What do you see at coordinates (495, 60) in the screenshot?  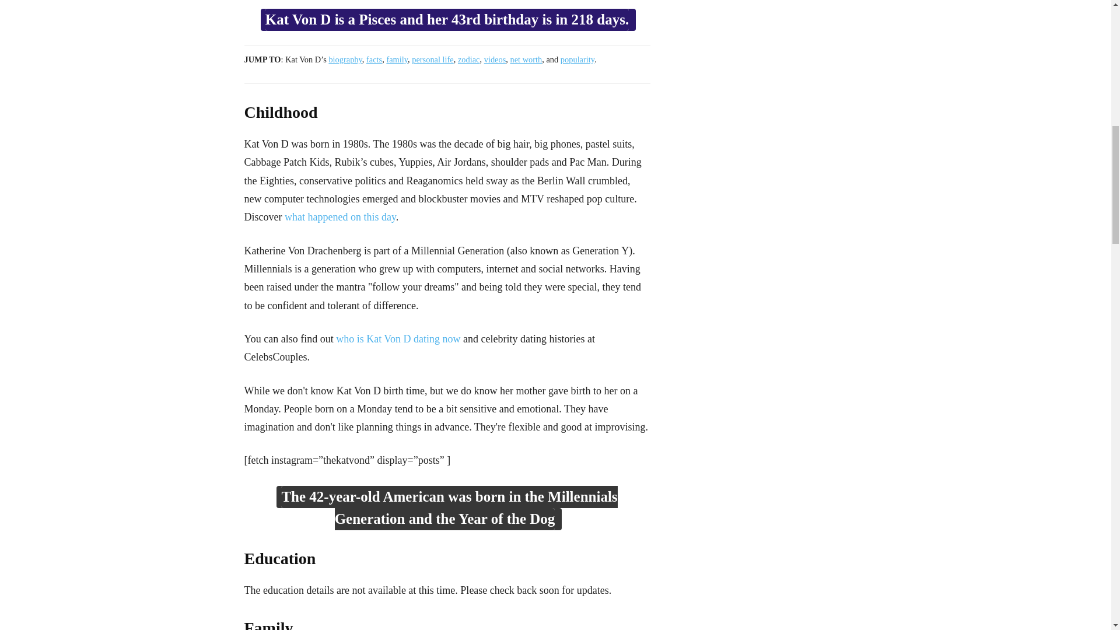 I see `videos` at bounding box center [495, 60].